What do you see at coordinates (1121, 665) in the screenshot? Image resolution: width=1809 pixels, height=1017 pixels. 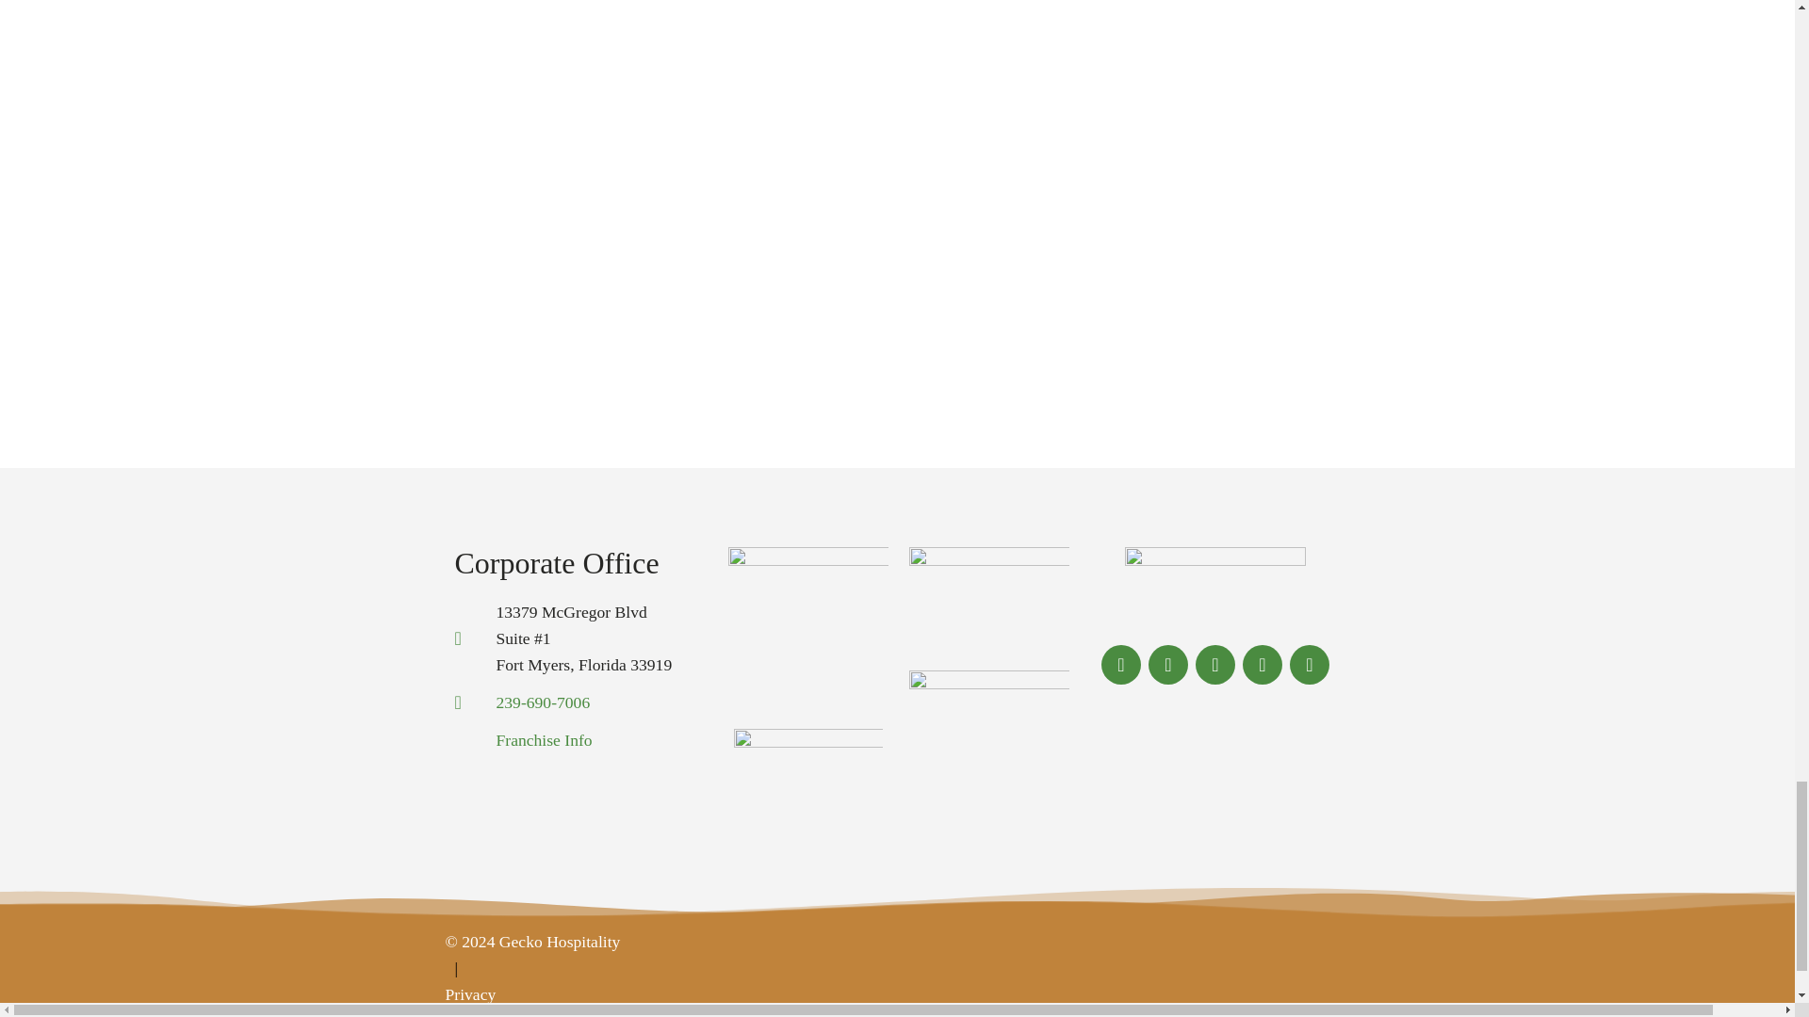 I see `Follow Gecko Hospitality on Facebook` at bounding box center [1121, 665].